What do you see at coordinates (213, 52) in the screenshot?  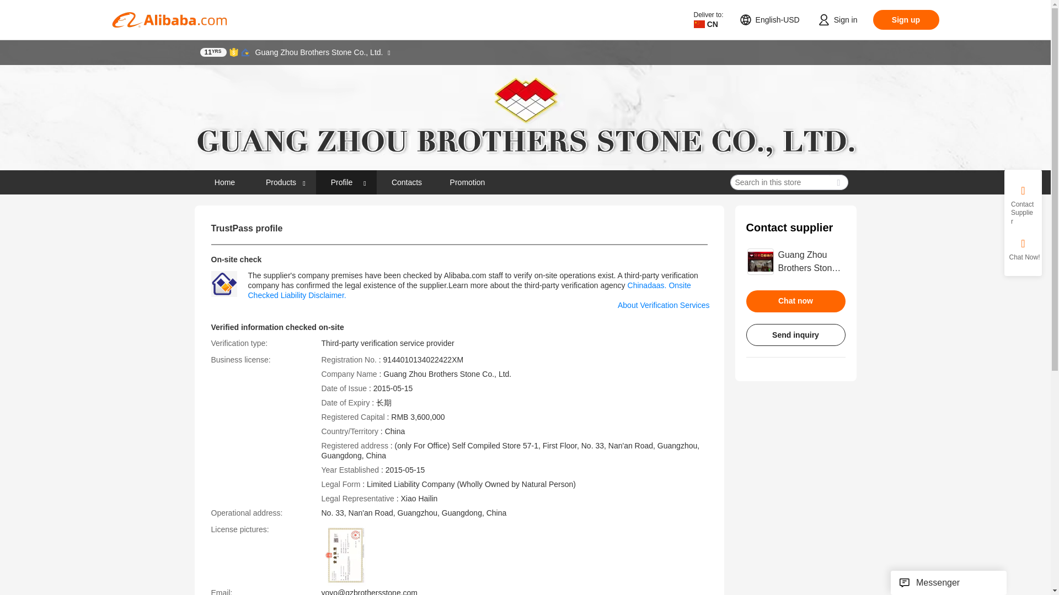 I see `What is Gold Supplier?` at bounding box center [213, 52].